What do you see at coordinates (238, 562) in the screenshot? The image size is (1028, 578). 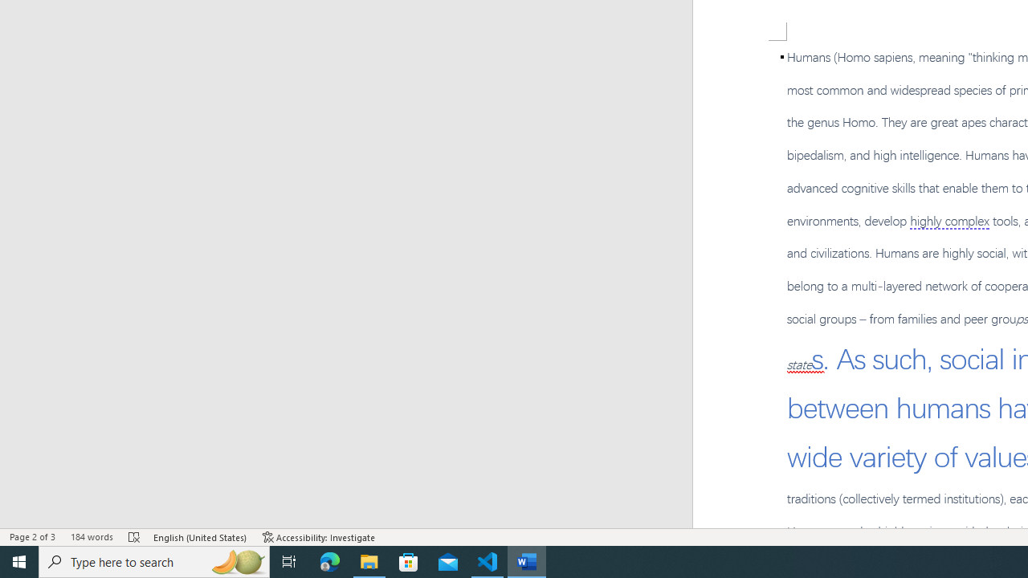 I see `Search highlights icon opens search home window` at bounding box center [238, 562].